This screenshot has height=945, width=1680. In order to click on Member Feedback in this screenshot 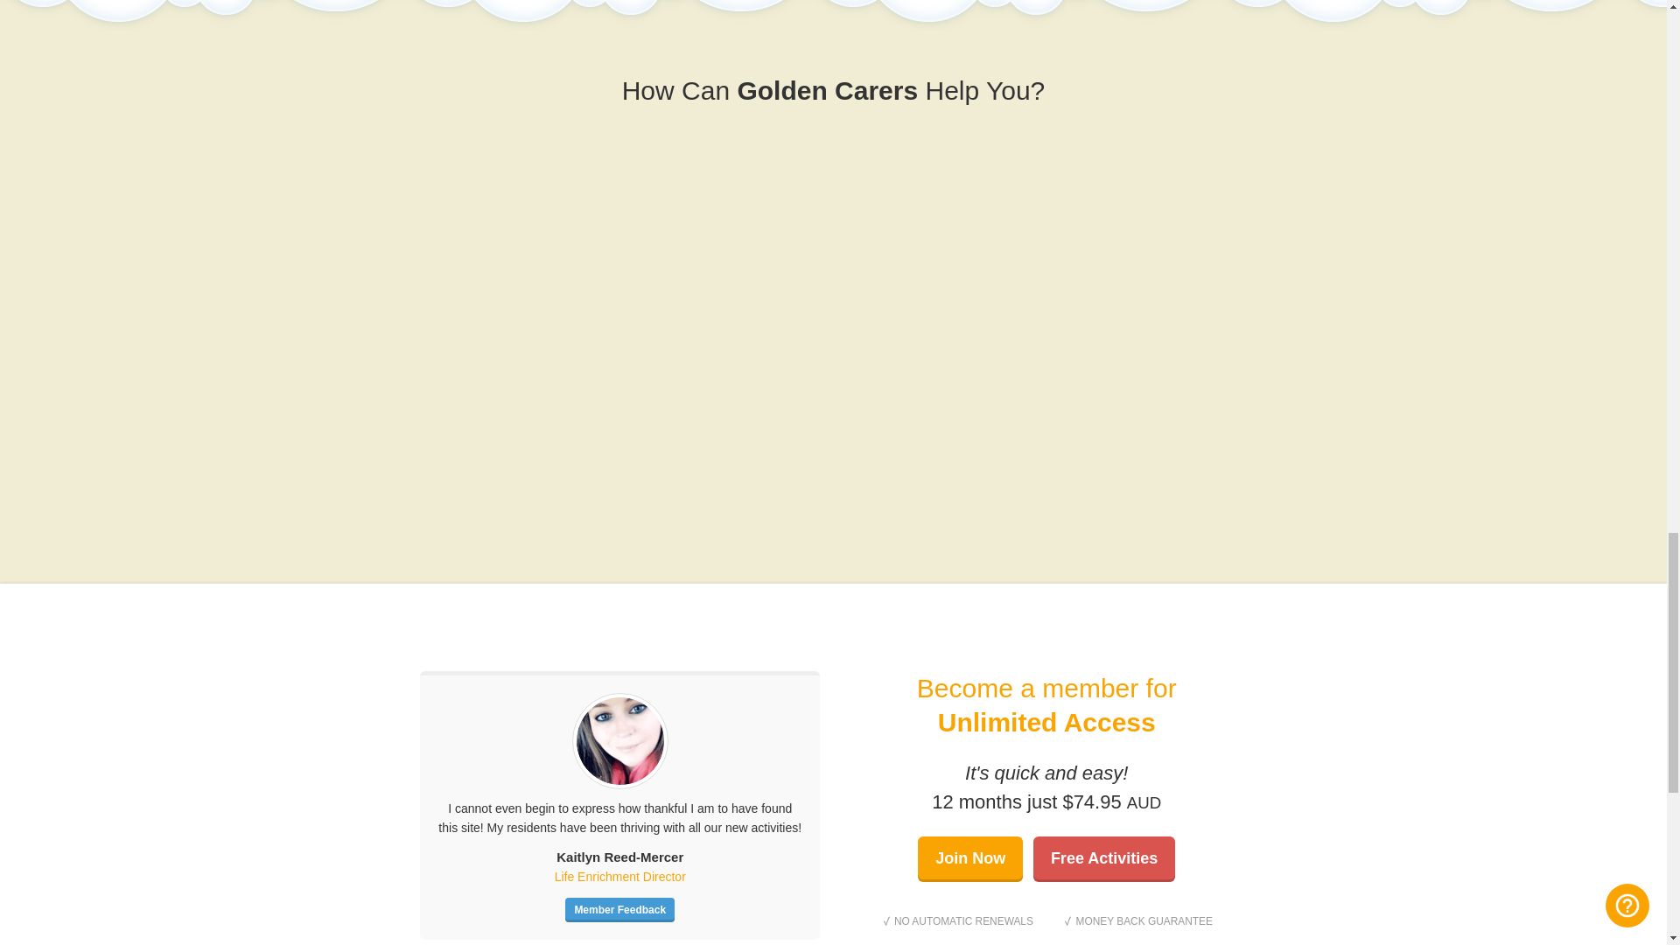, I will do `click(619, 910)`.